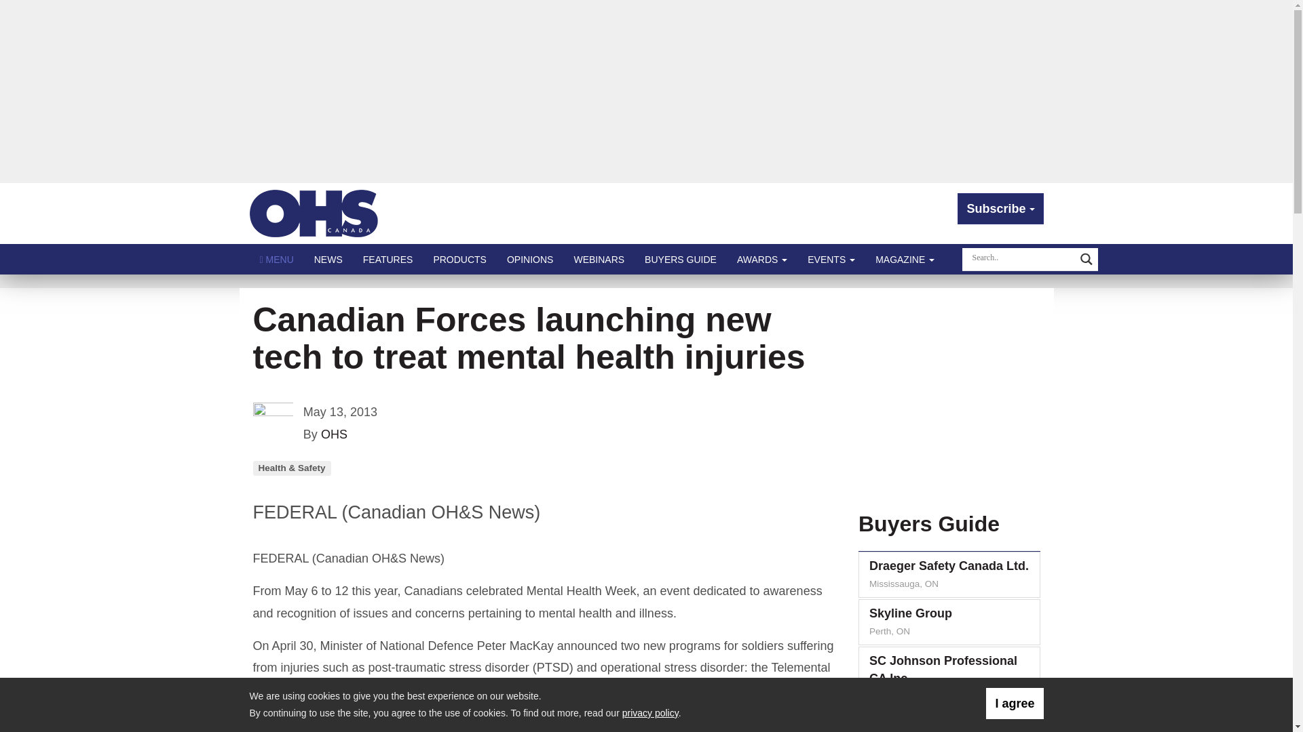  Describe the element at coordinates (529, 259) in the screenshot. I see `OPINIONS` at that location.